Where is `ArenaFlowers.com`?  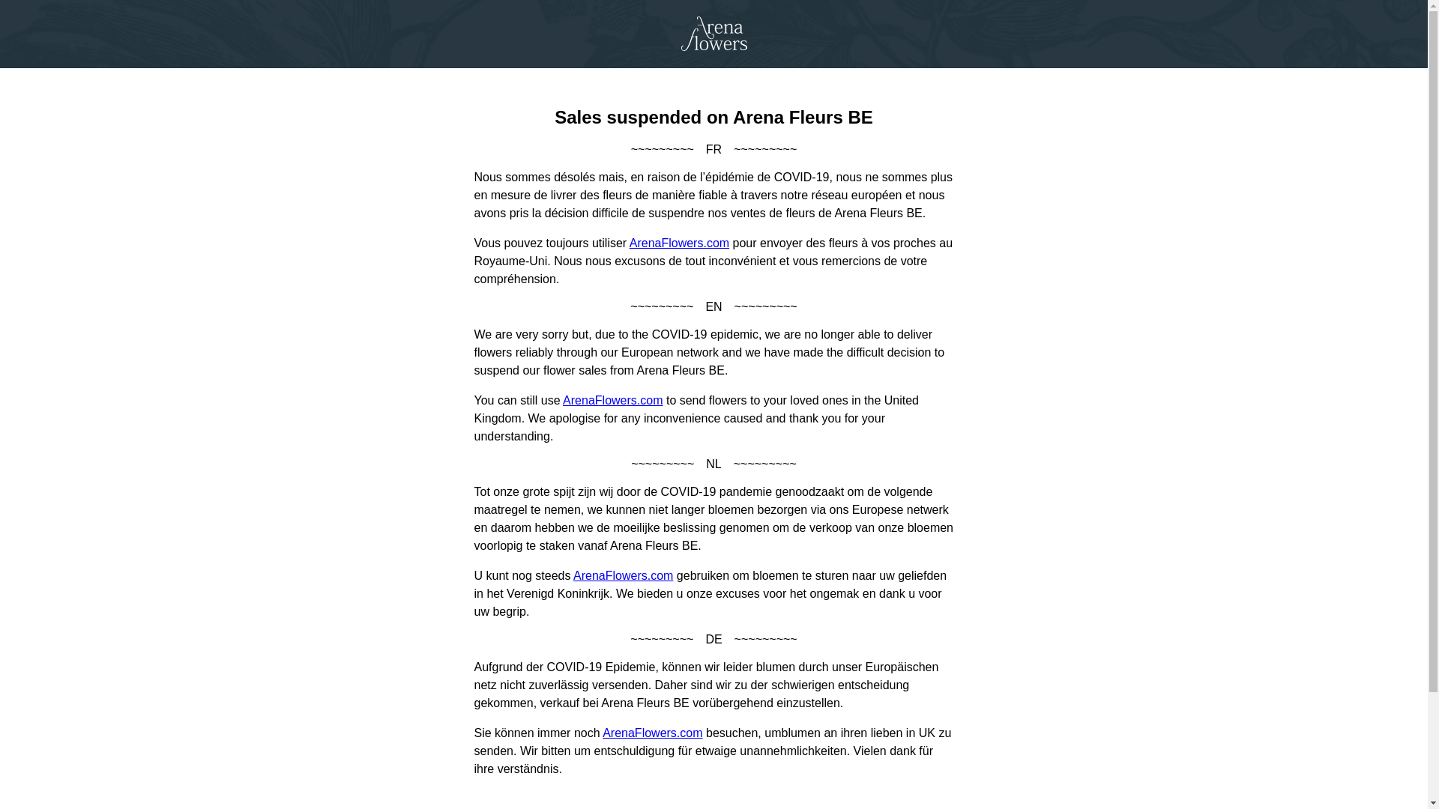
ArenaFlowers.com is located at coordinates (613, 400).